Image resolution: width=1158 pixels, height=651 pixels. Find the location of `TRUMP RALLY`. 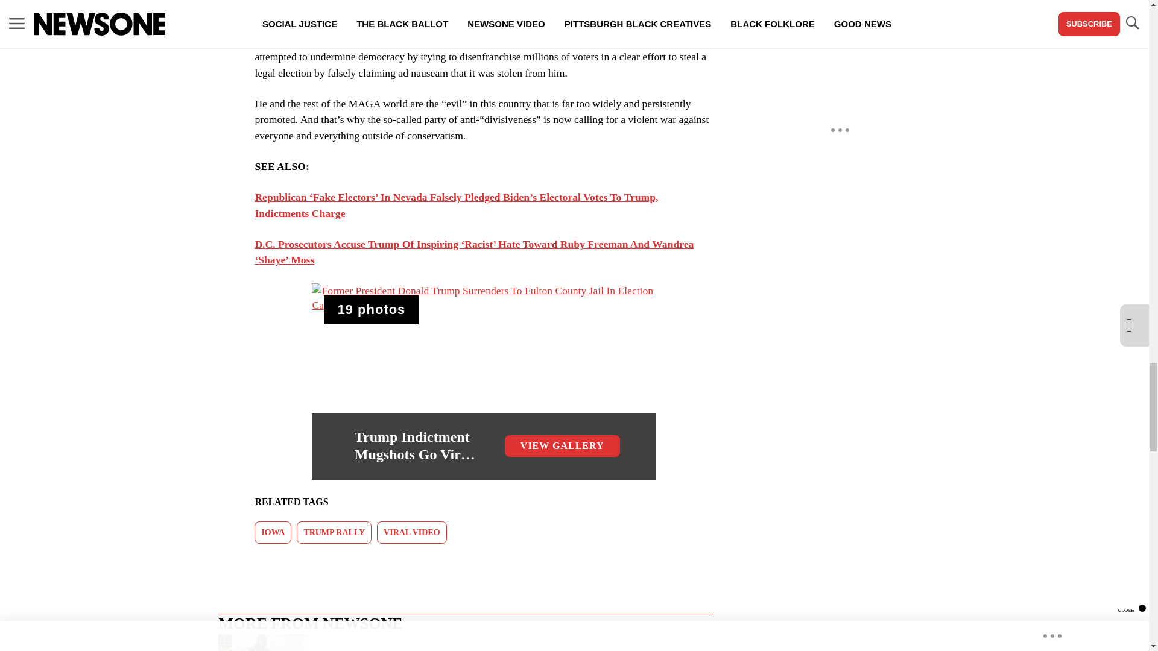

TRUMP RALLY is located at coordinates (334, 532).